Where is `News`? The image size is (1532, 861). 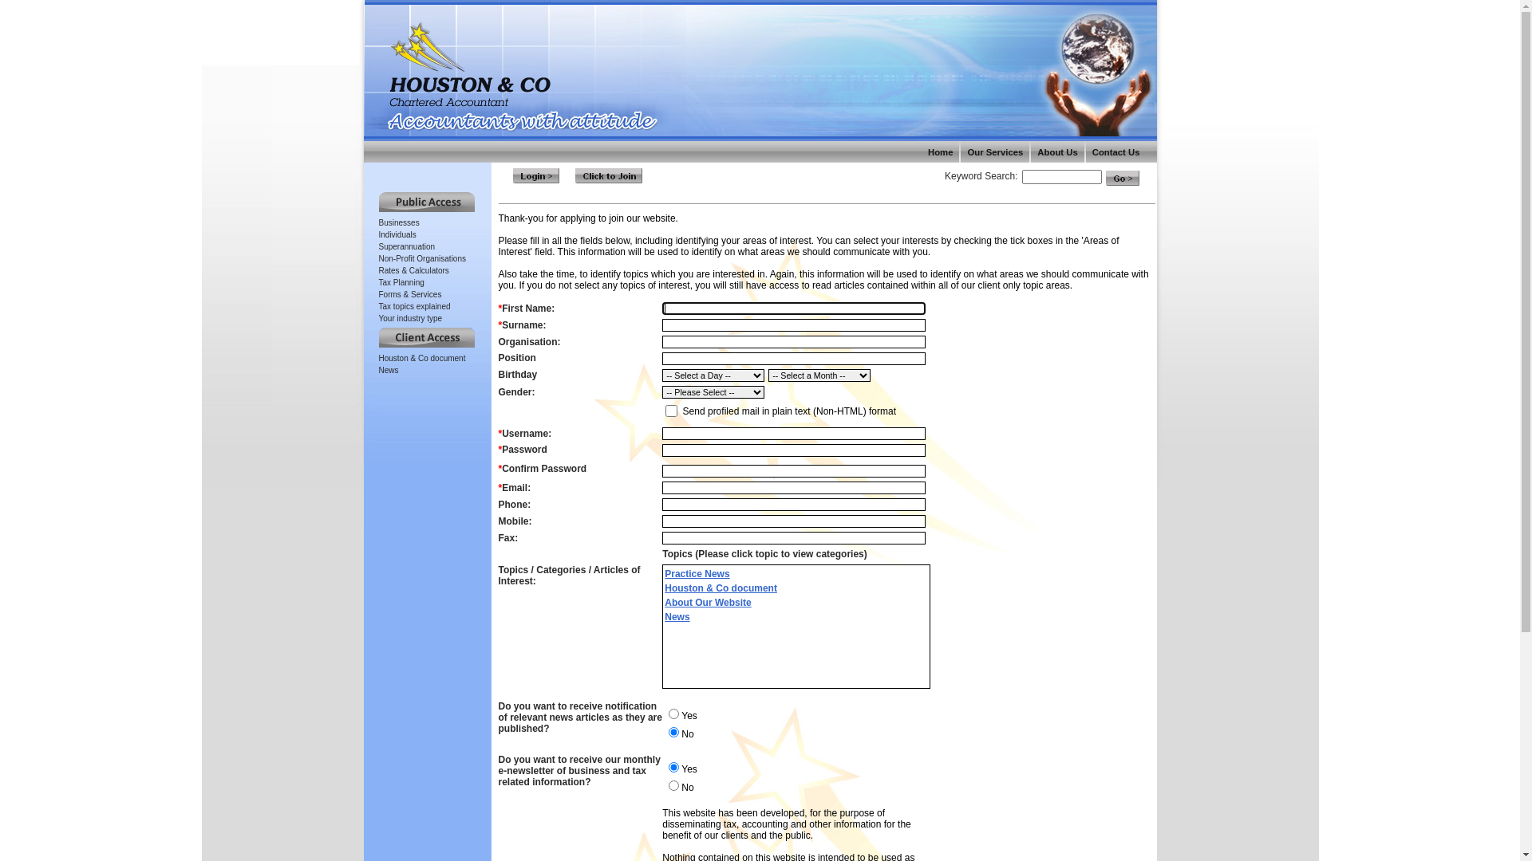 News is located at coordinates (677, 617).